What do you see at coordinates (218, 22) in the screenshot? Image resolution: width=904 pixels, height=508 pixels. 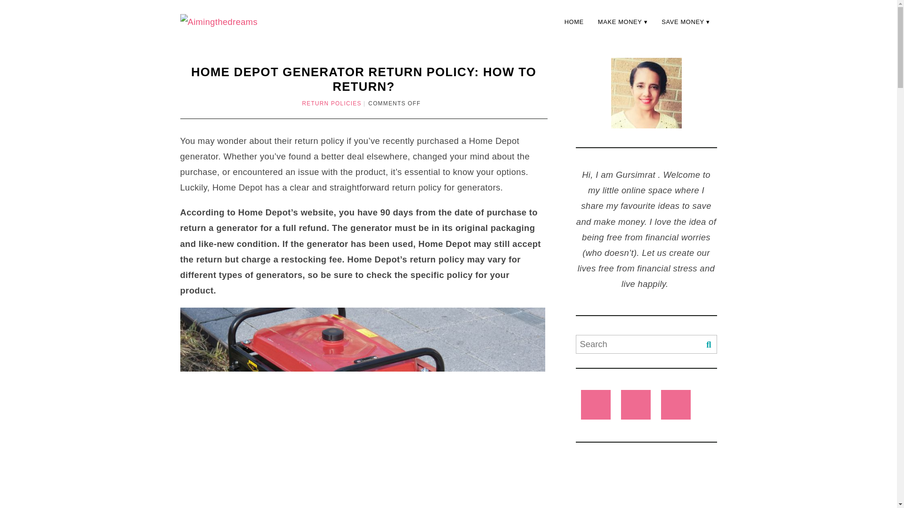 I see `Aimingthedreams` at bounding box center [218, 22].